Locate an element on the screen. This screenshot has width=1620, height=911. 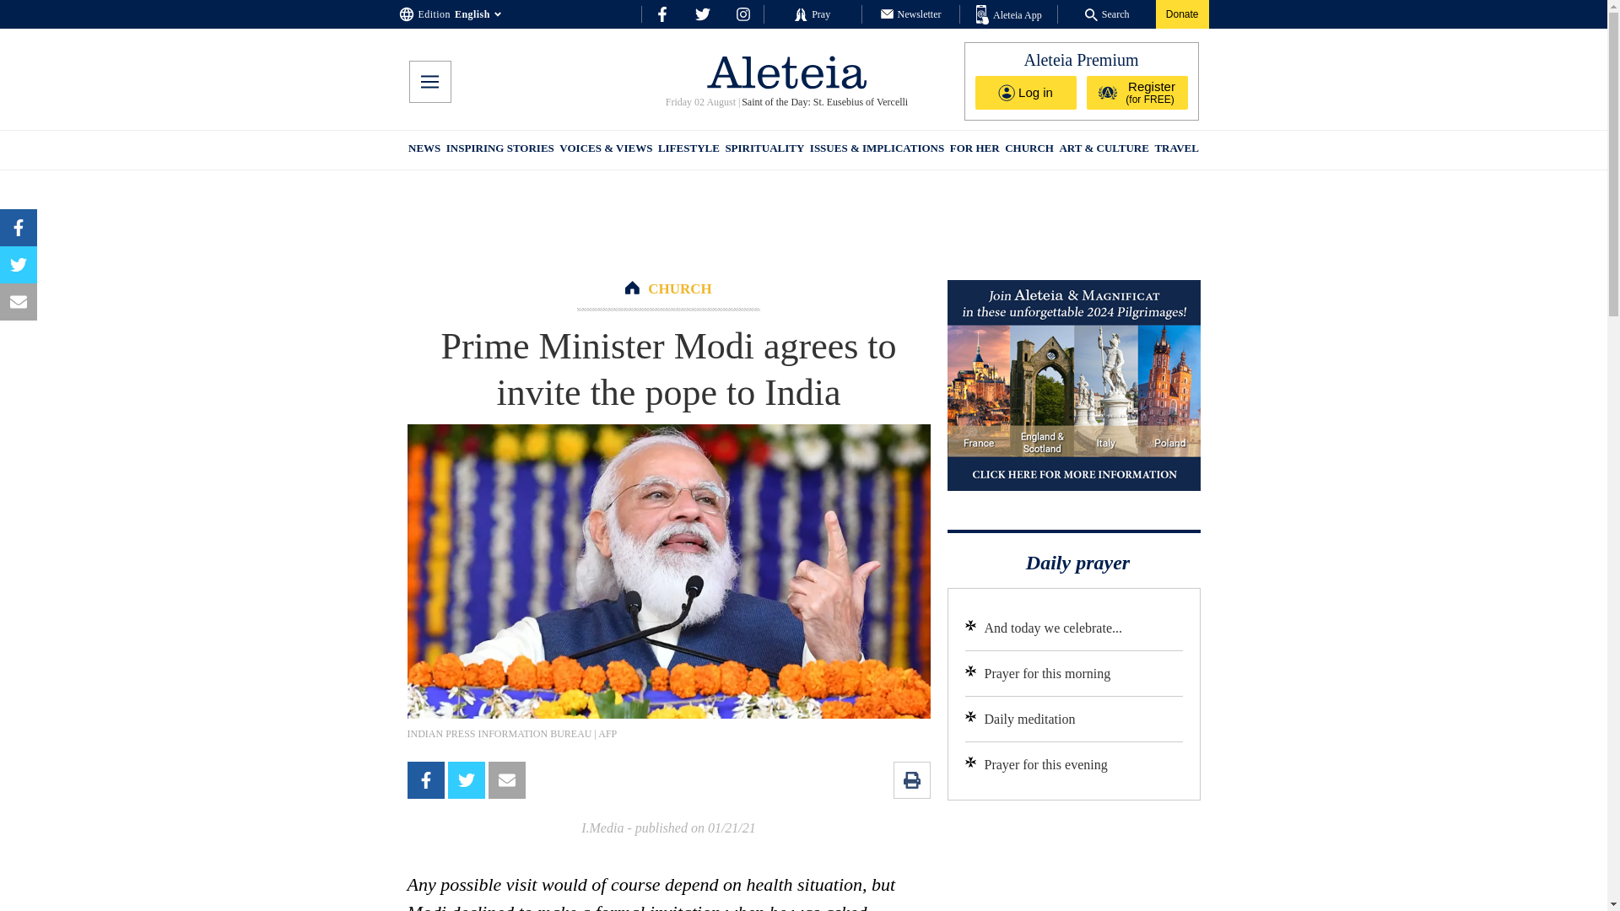
social-fb-top-row is located at coordinates (661, 13).